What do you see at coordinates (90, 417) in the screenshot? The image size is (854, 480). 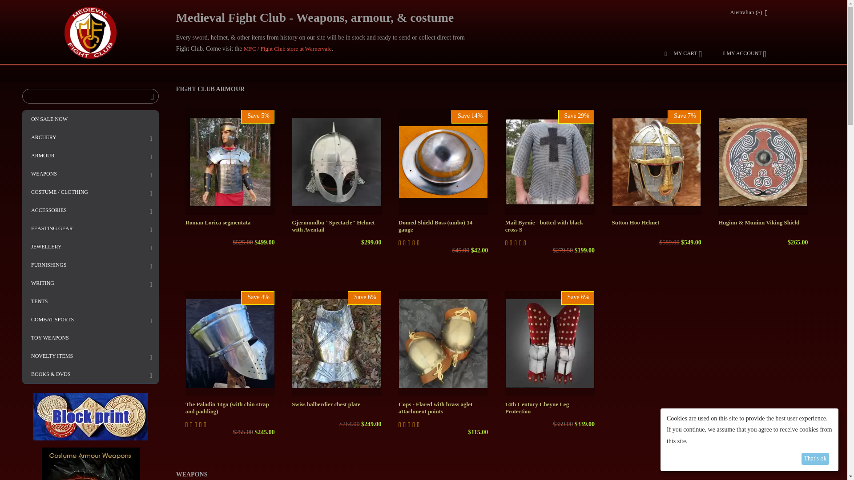 I see `Block print items` at bounding box center [90, 417].